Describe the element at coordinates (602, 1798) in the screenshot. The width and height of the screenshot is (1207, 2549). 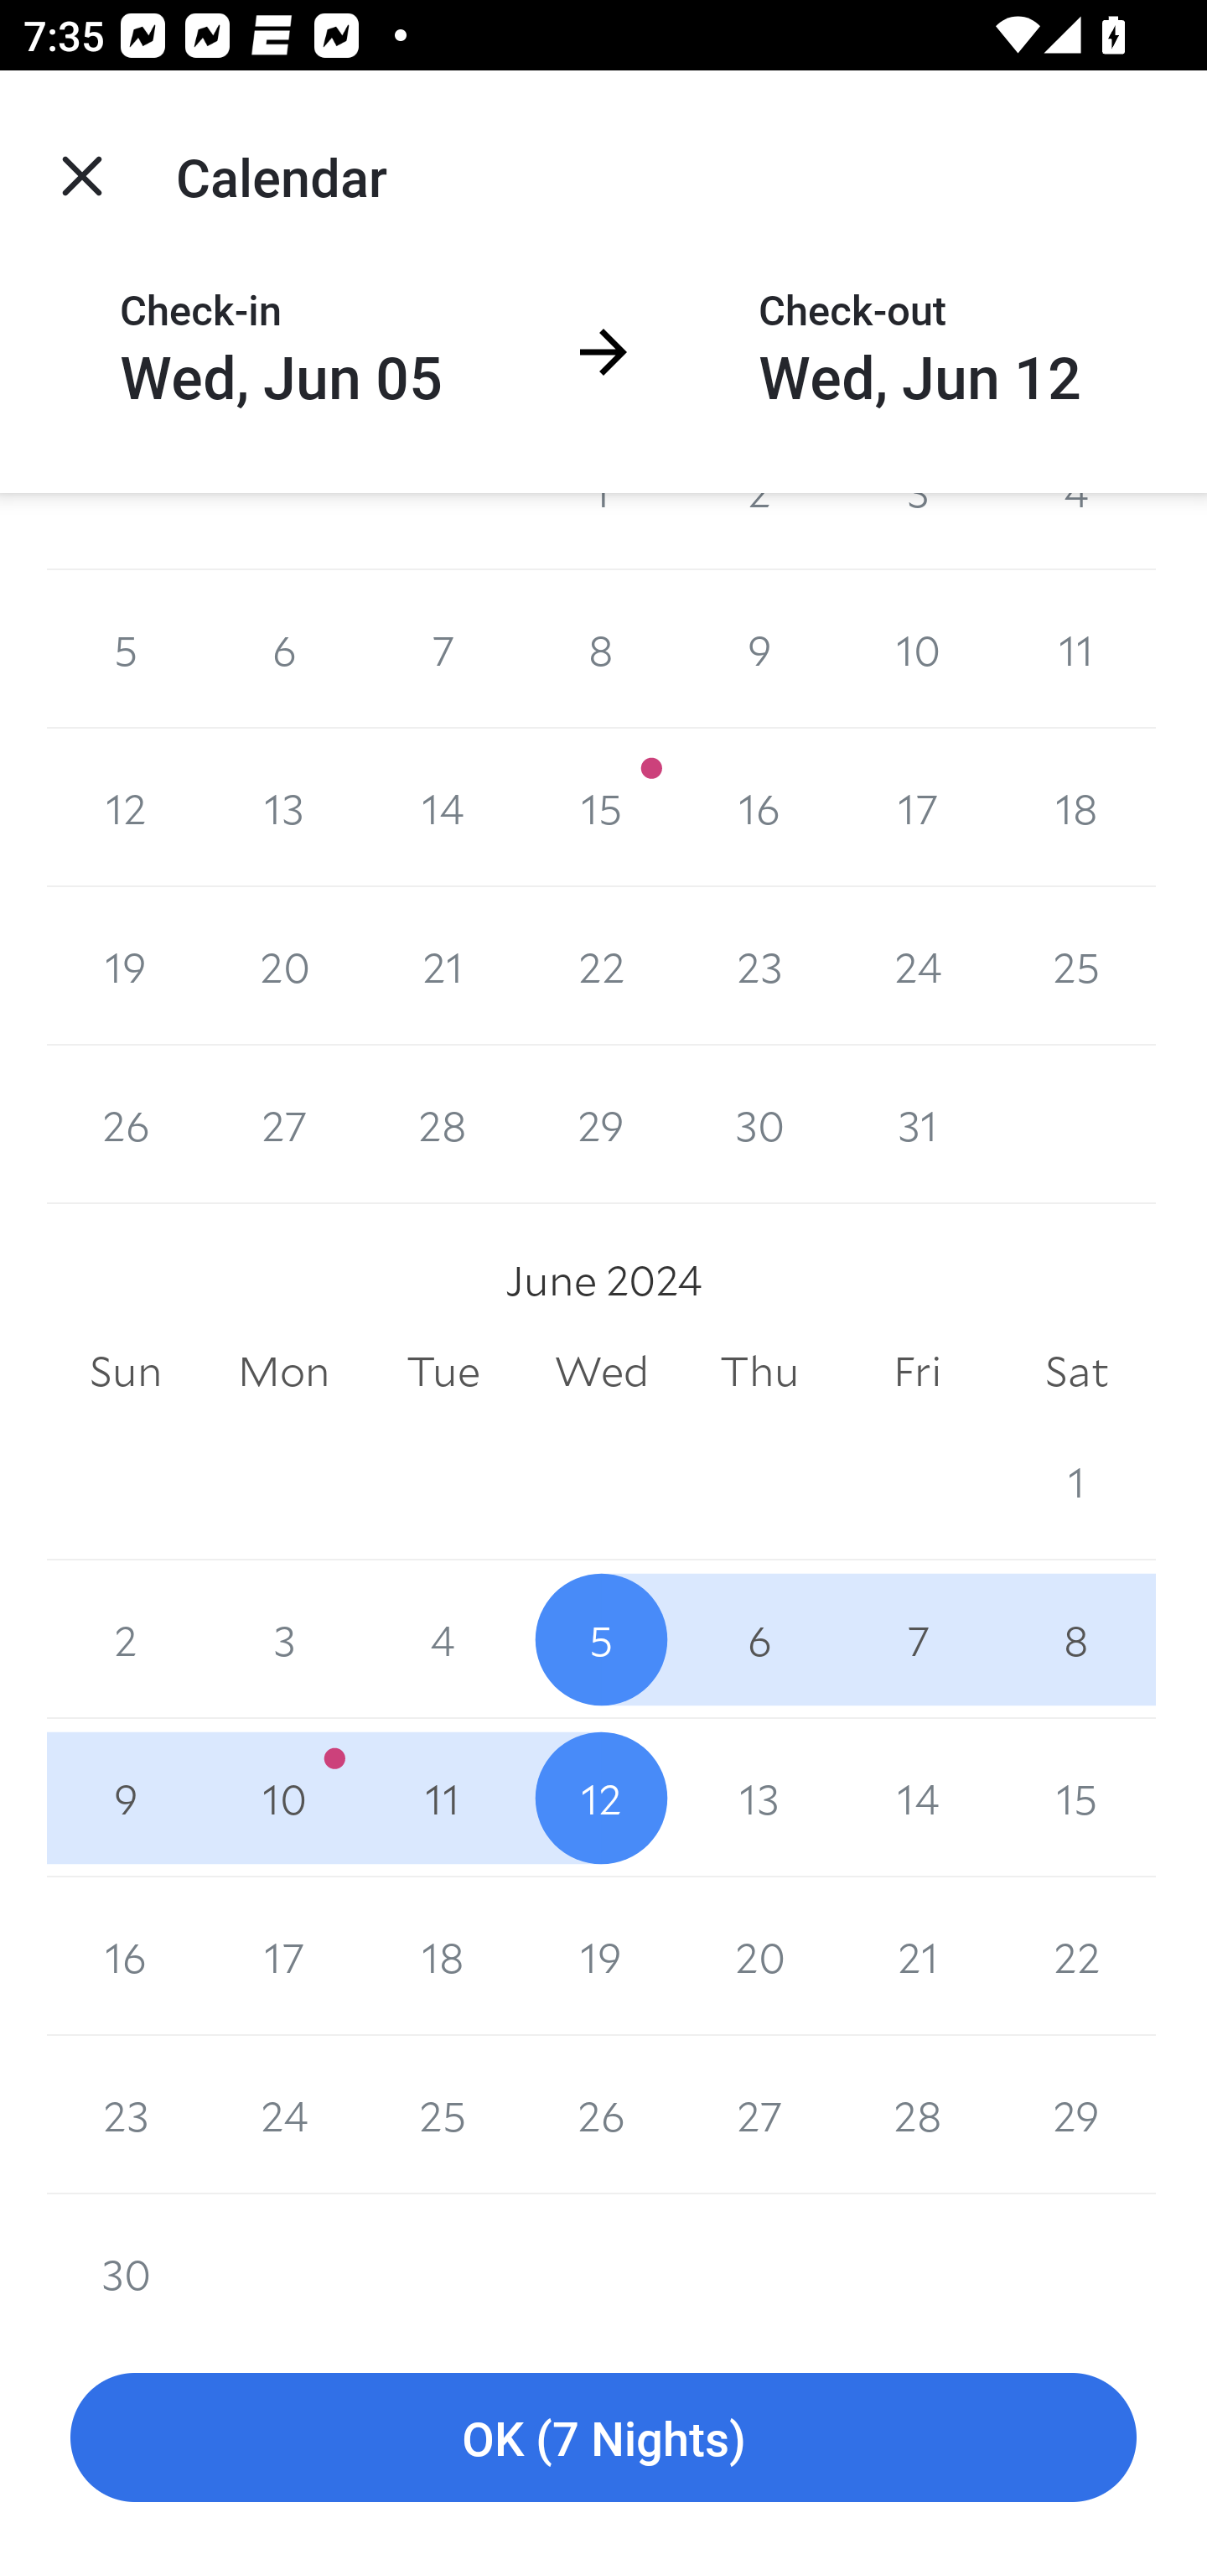
I see `12 12 June 2024` at that location.